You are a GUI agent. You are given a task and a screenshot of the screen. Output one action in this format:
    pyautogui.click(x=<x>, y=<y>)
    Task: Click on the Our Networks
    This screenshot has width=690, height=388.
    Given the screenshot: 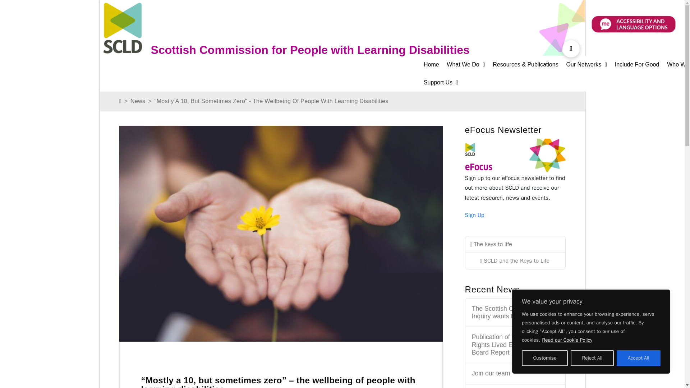 What is the action you would take?
    pyautogui.click(x=590, y=65)
    